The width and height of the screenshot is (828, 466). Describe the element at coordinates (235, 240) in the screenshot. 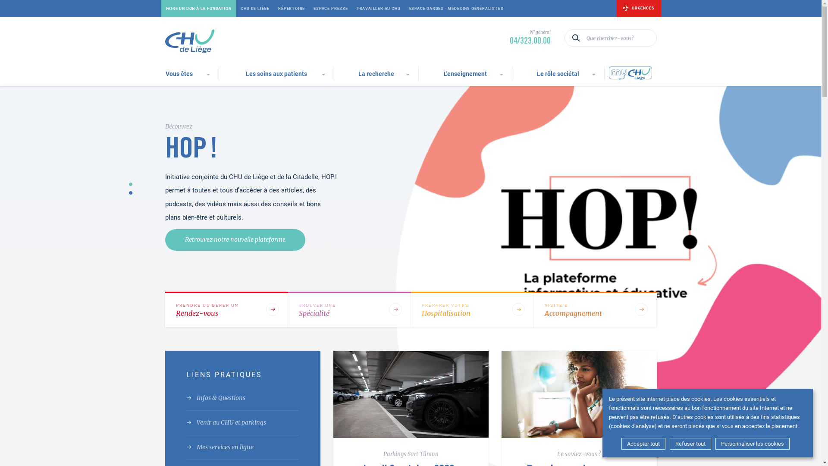

I see `Retrouvez notre nouvelle plateforme` at that location.